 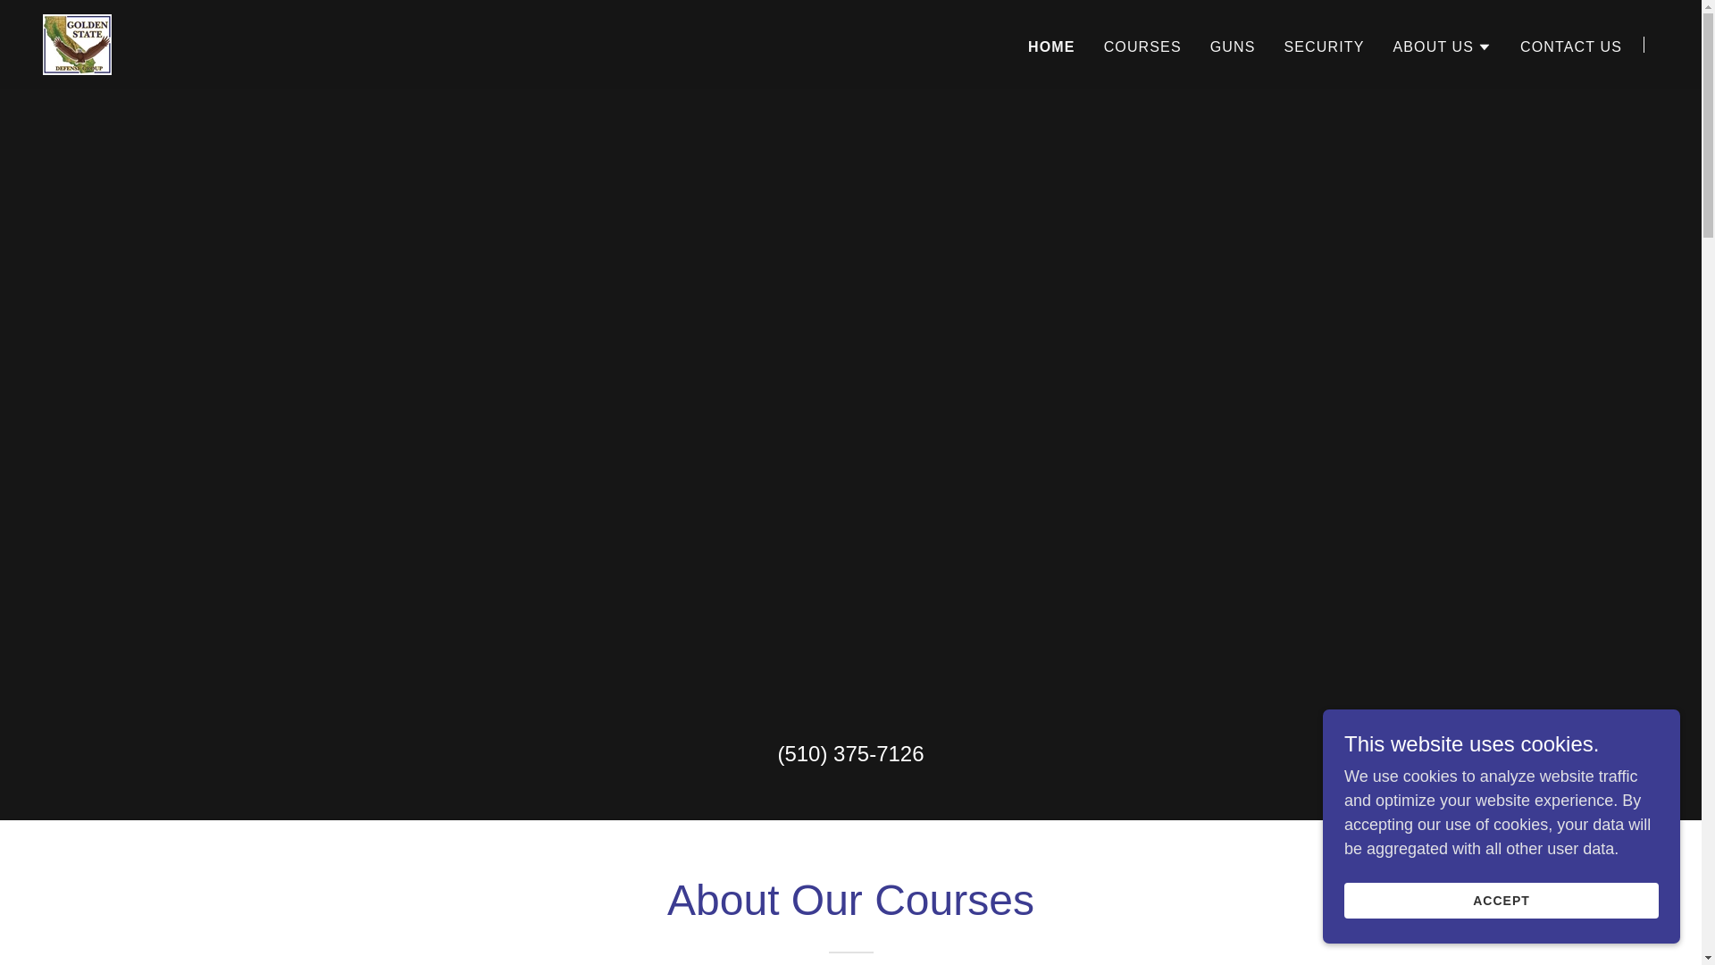 I want to click on CONTACT US, so click(x=1570, y=46).